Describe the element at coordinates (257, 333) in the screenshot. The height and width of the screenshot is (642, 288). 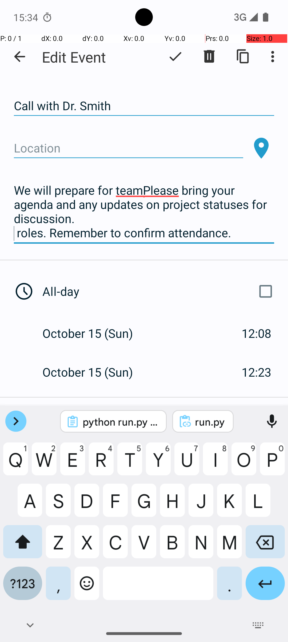
I see `12:08` at that location.